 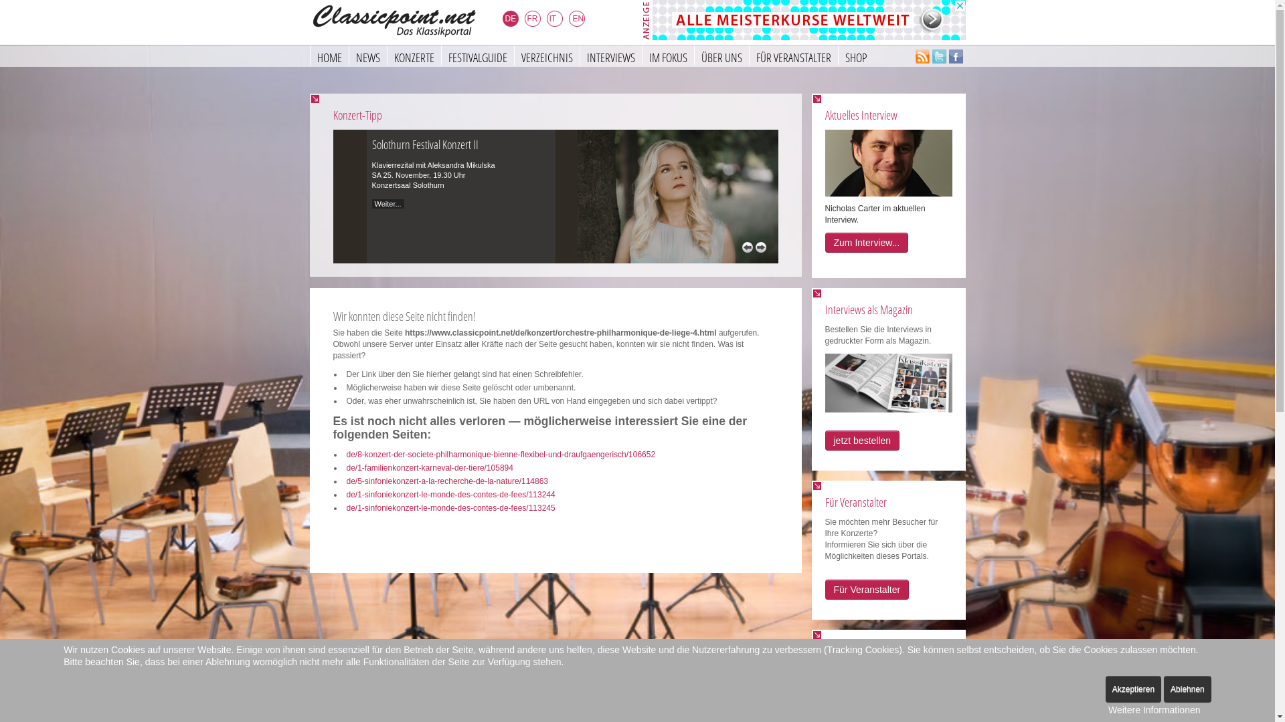 What do you see at coordinates (760, 247) in the screenshot?
I see `Next` at bounding box center [760, 247].